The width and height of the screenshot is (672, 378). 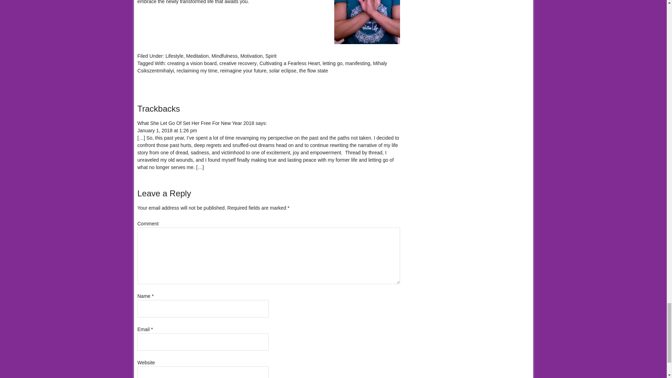 What do you see at coordinates (251, 56) in the screenshot?
I see `Motivation` at bounding box center [251, 56].